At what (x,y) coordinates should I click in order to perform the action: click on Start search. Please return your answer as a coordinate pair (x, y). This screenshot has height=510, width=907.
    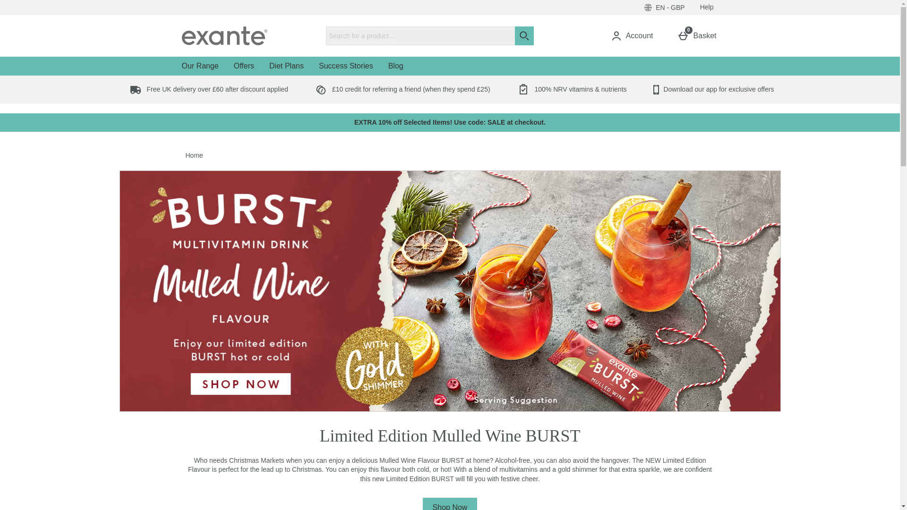
    Looking at the image, I should click on (30, 5).